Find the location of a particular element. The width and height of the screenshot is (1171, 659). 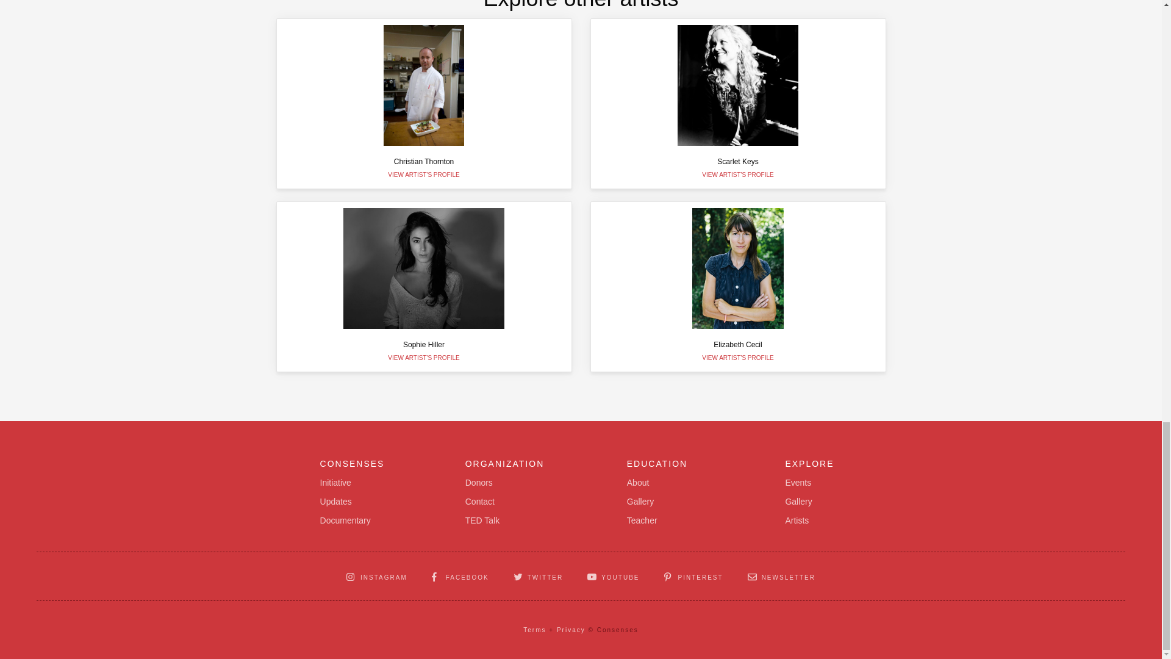

Contact is located at coordinates (482, 521).